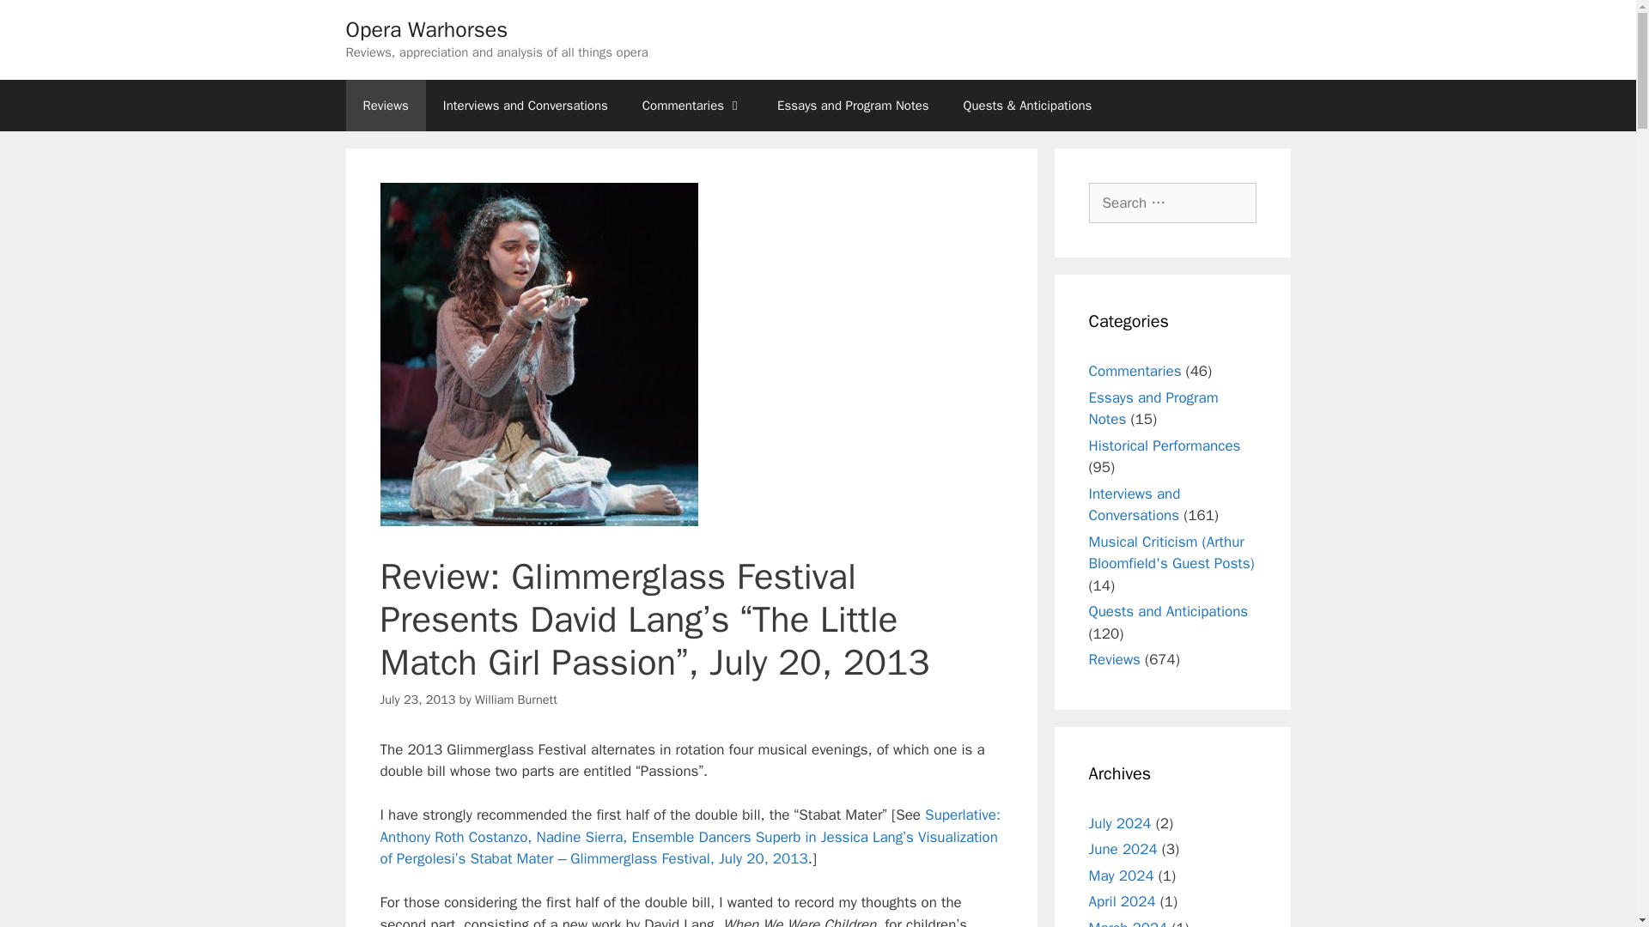  Describe the element at coordinates (1123, 849) in the screenshot. I see `June 2024` at that location.